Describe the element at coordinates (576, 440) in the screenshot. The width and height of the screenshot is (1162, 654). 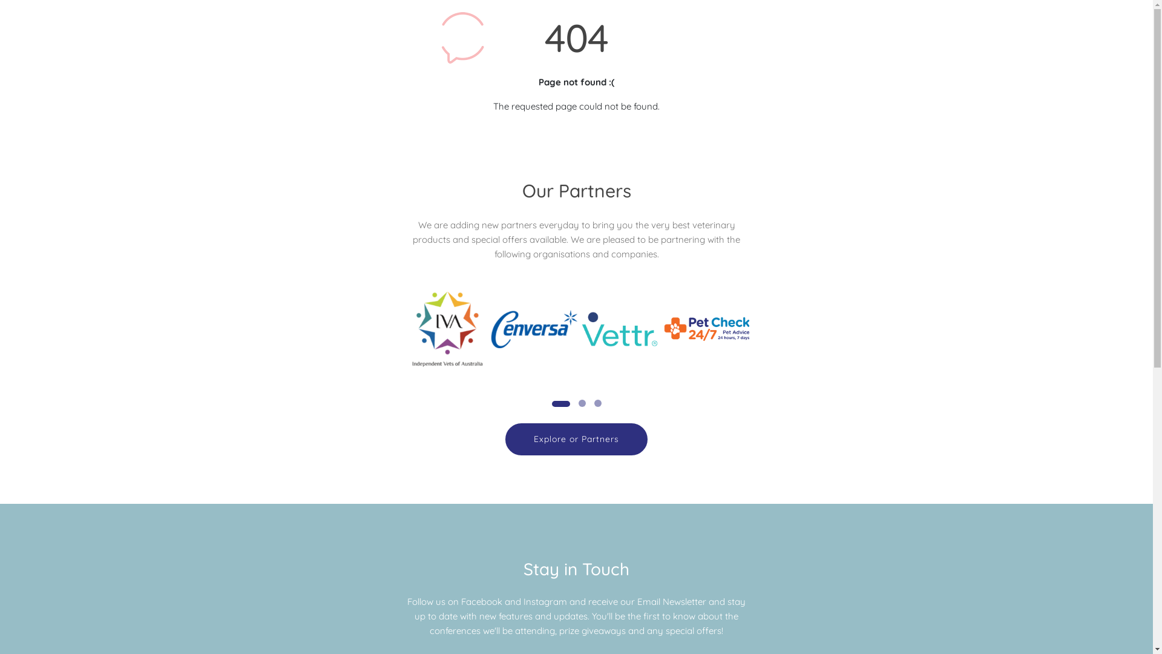
I see `Explore or Partners` at that location.